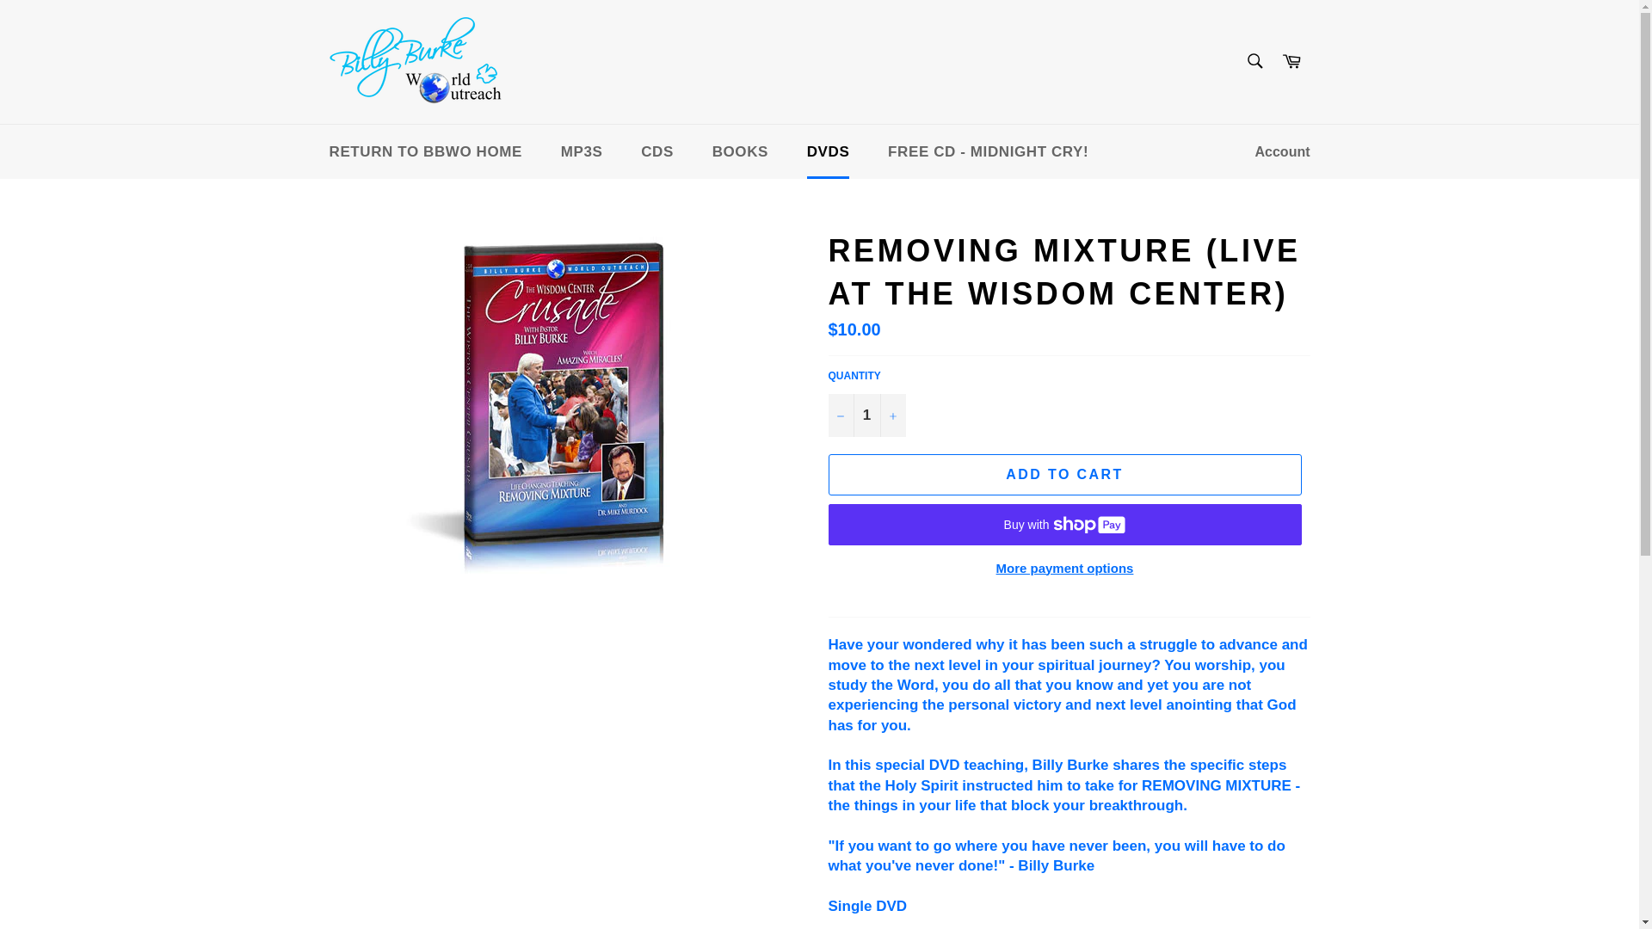 The width and height of the screenshot is (1652, 929). I want to click on Cart, so click(1291, 62).